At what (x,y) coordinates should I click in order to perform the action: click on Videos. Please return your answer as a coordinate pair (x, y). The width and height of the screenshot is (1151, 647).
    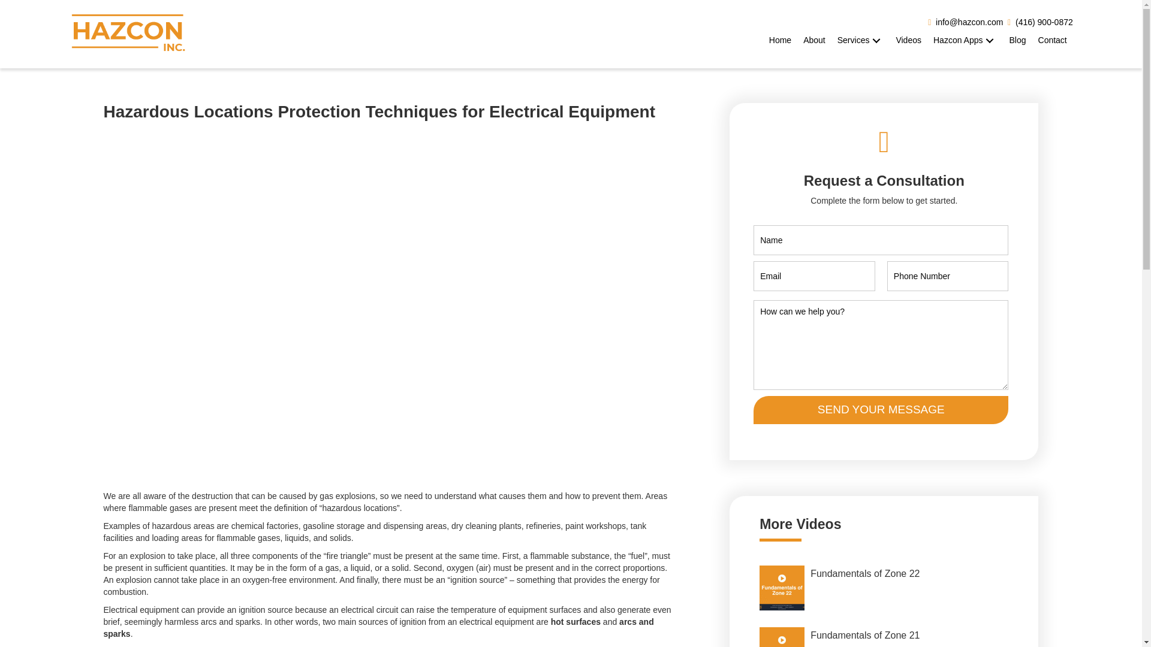
    Looking at the image, I should click on (909, 40).